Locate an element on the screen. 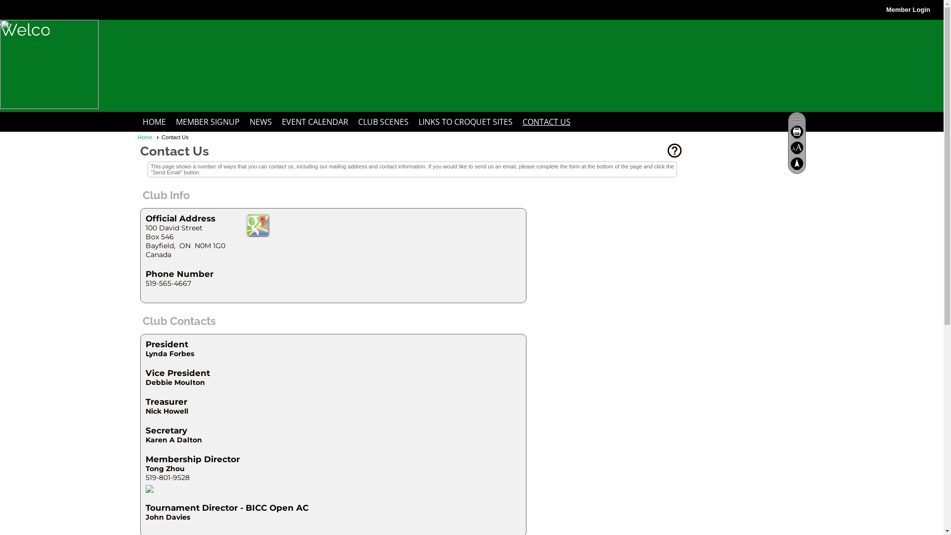  CLUB SCENES is located at coordinates (383, 122).